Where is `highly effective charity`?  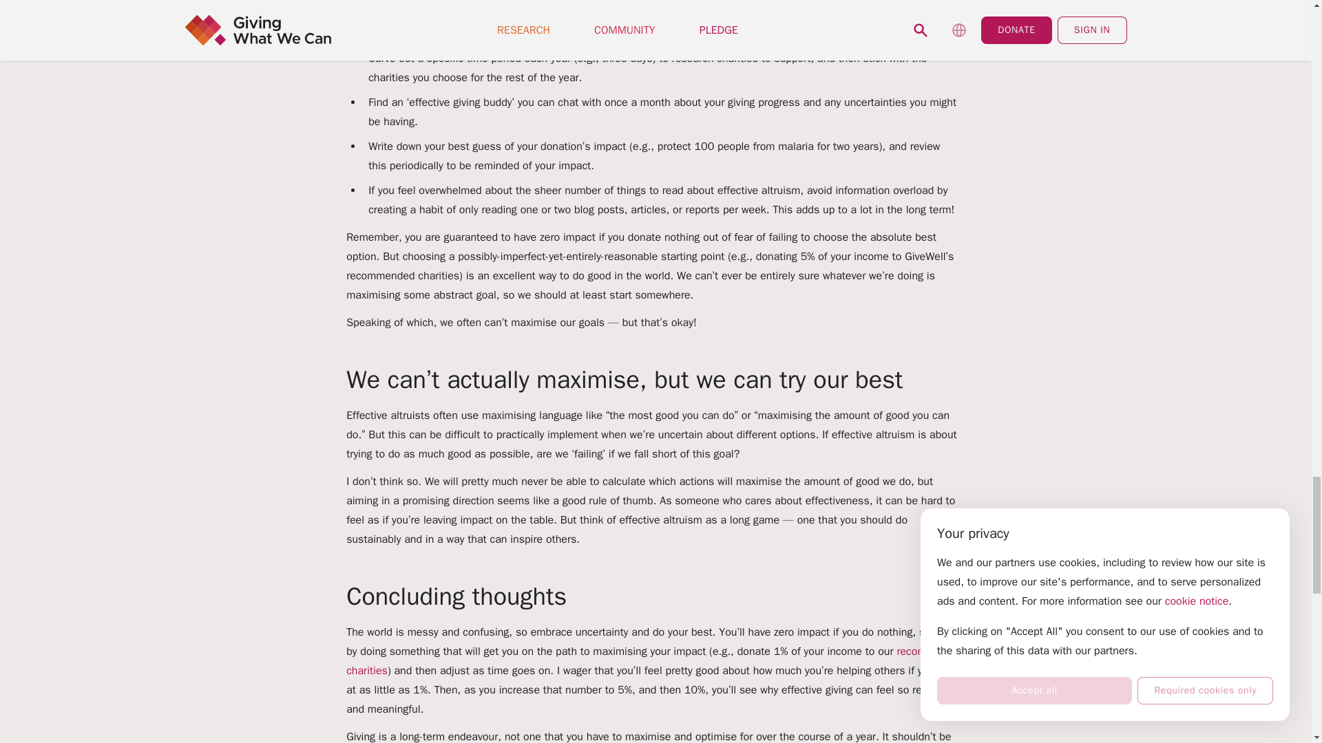
highly effective charity is located at coordinates (588, 33).